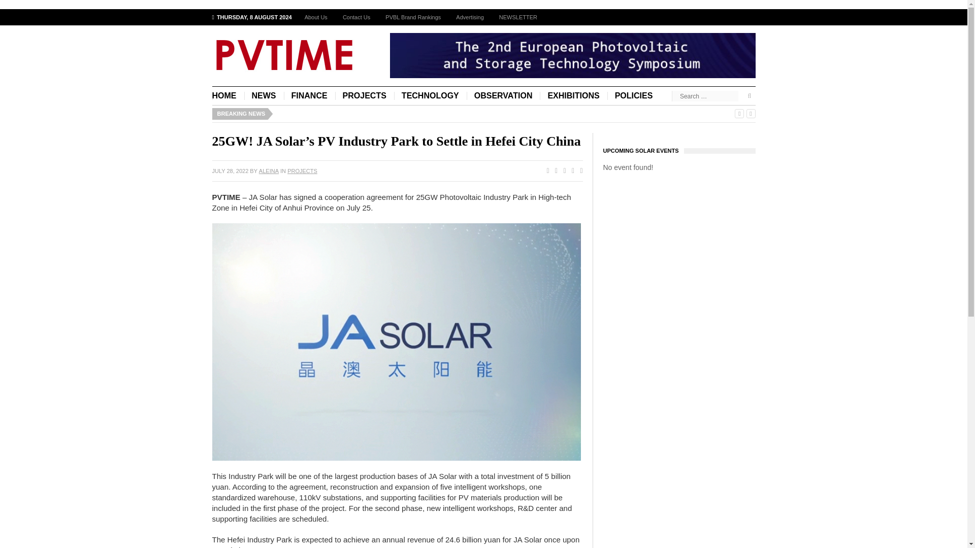  I want to click on POLICIES, so click(634, 95).